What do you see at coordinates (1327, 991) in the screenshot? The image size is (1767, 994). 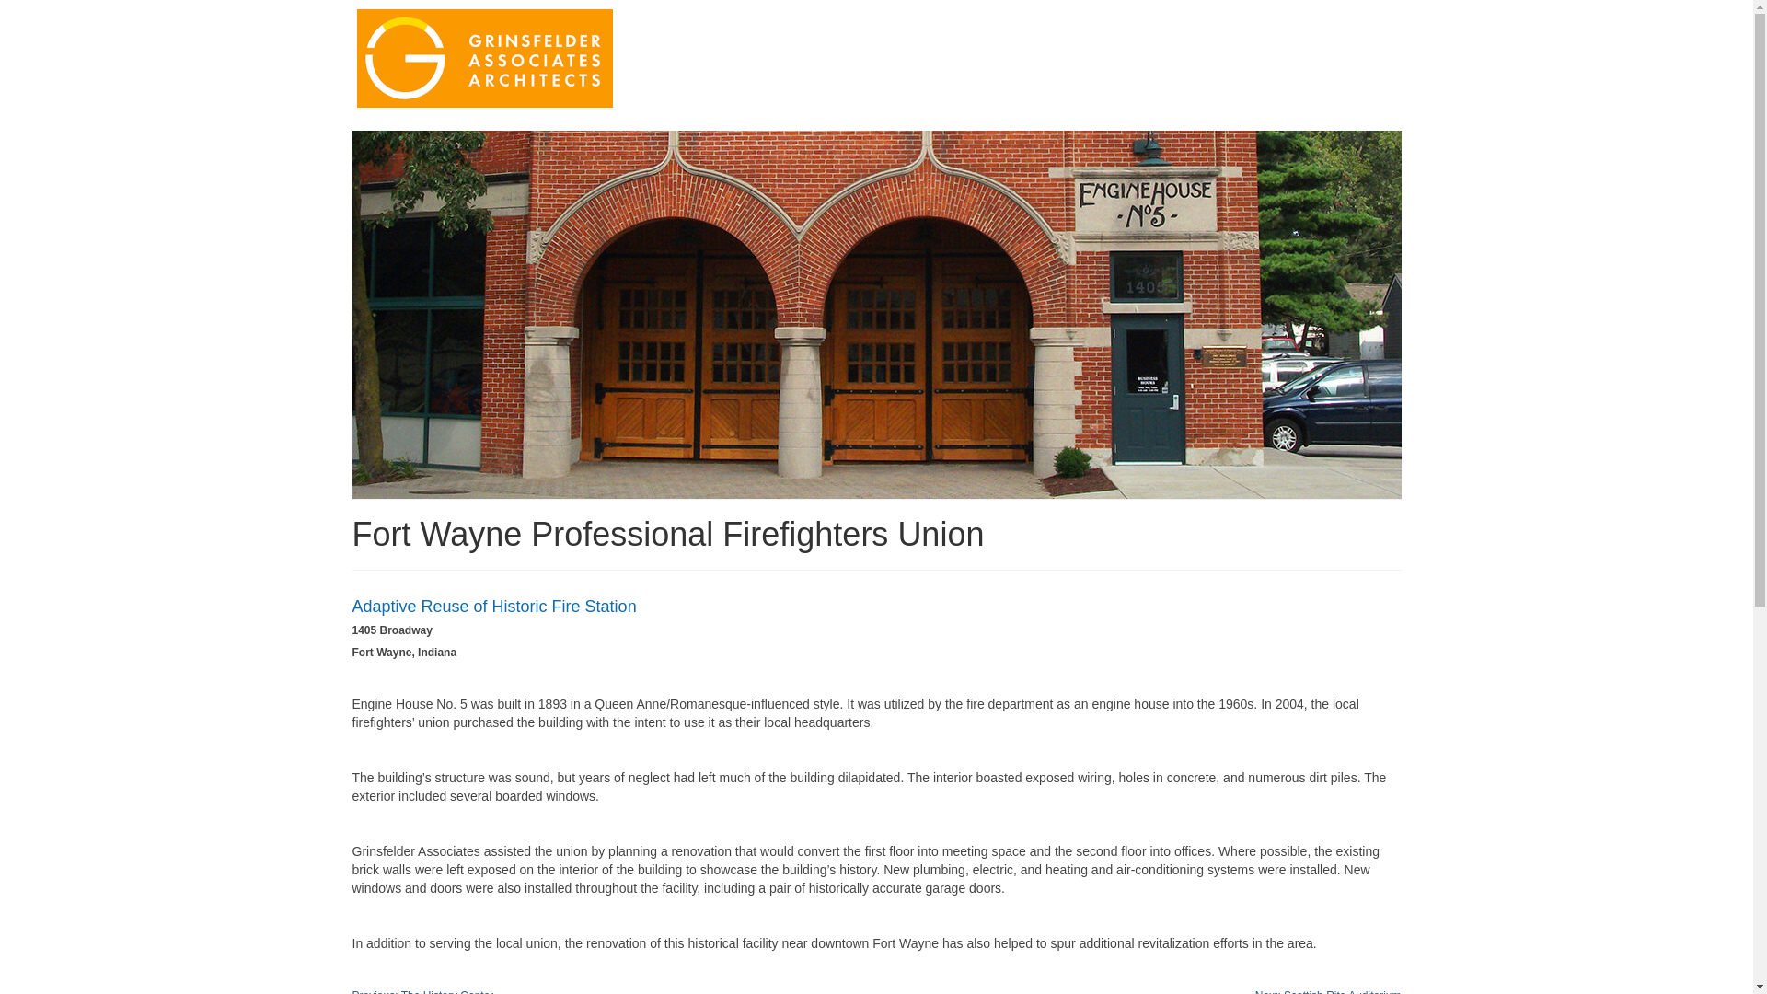 I see `Next: Scottish Rite Auditorium` at bounding box center [1327, 991].